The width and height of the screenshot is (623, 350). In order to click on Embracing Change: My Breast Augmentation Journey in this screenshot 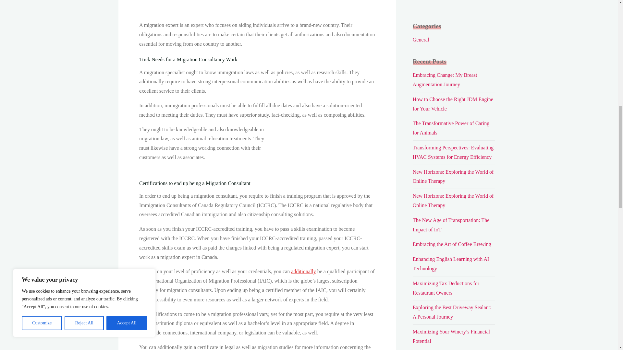, I will do `click(445, 79)`.